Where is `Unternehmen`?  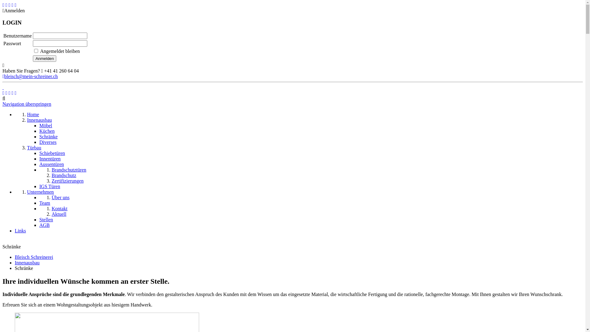
Unternehmen is located at coordinates (41, 192).